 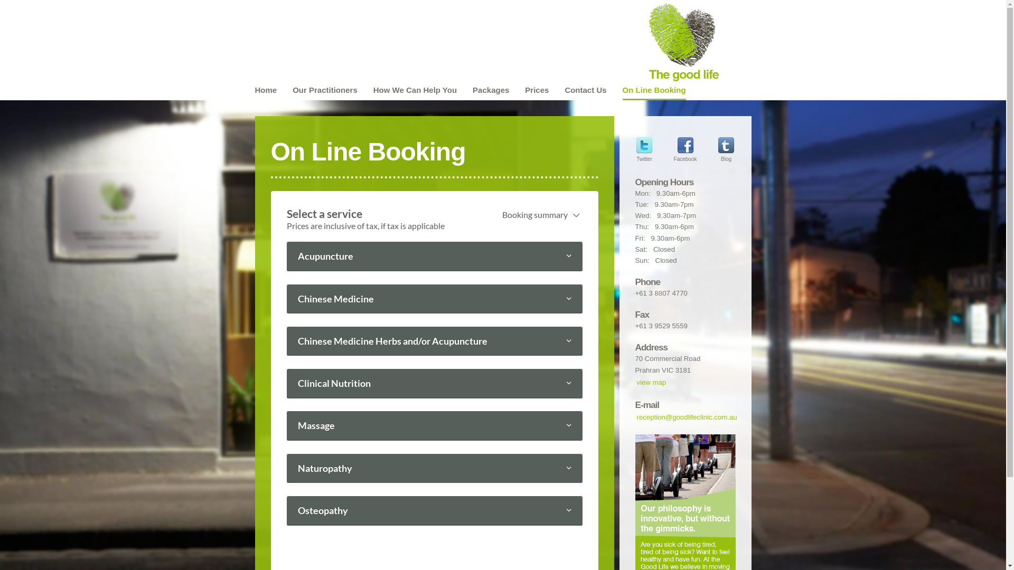 I want to click on Twitter, so click(x=644, y=152).